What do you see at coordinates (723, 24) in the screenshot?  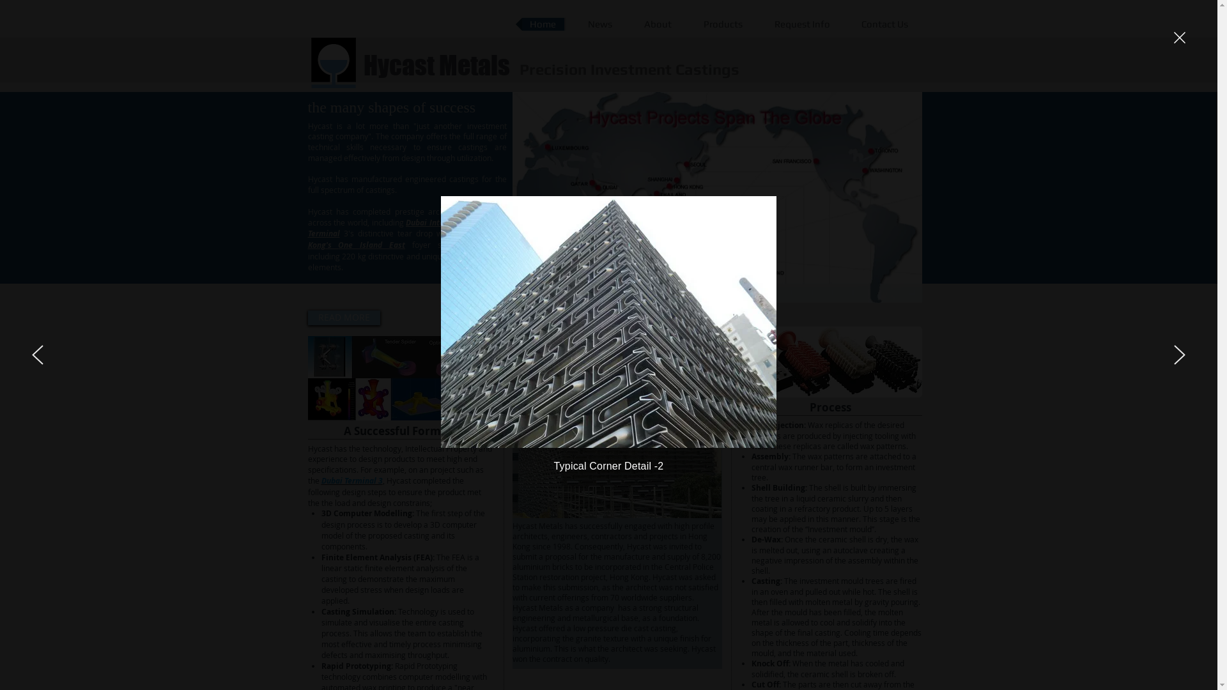 I see `Products` at bounding box center [723, 24].